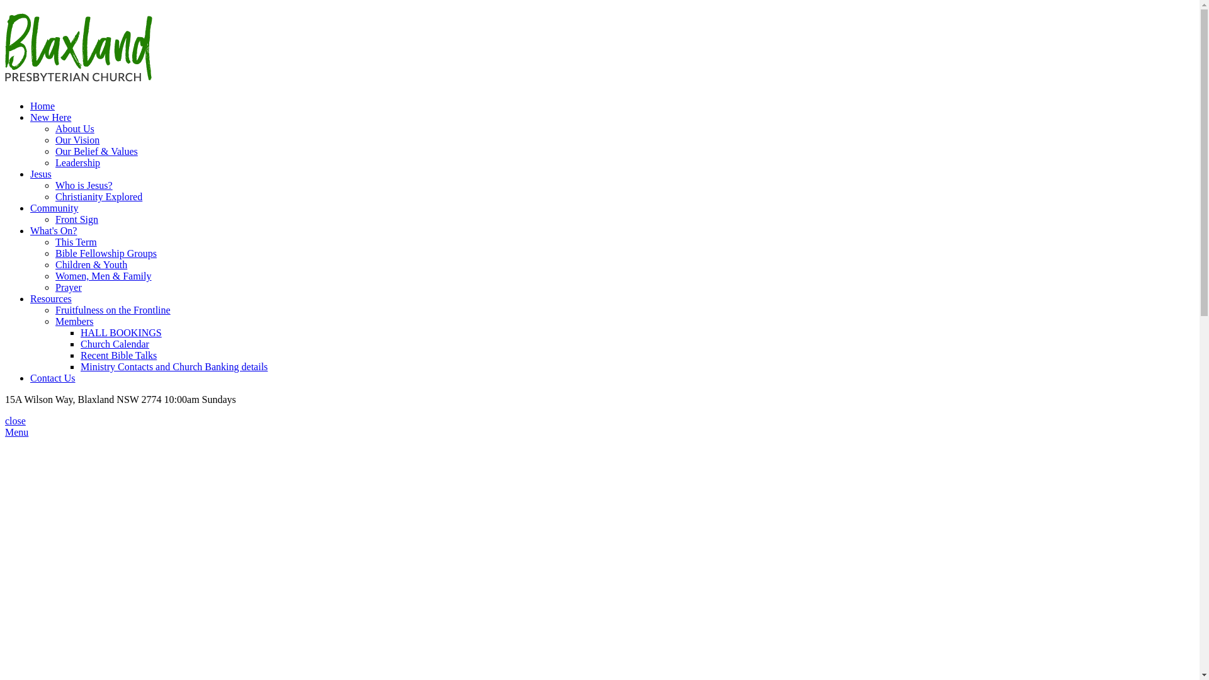 The image size is (1209, 680). Describe the element at coordinates (115, 344) in the screenshot. I see `Church Calendar` at that location.